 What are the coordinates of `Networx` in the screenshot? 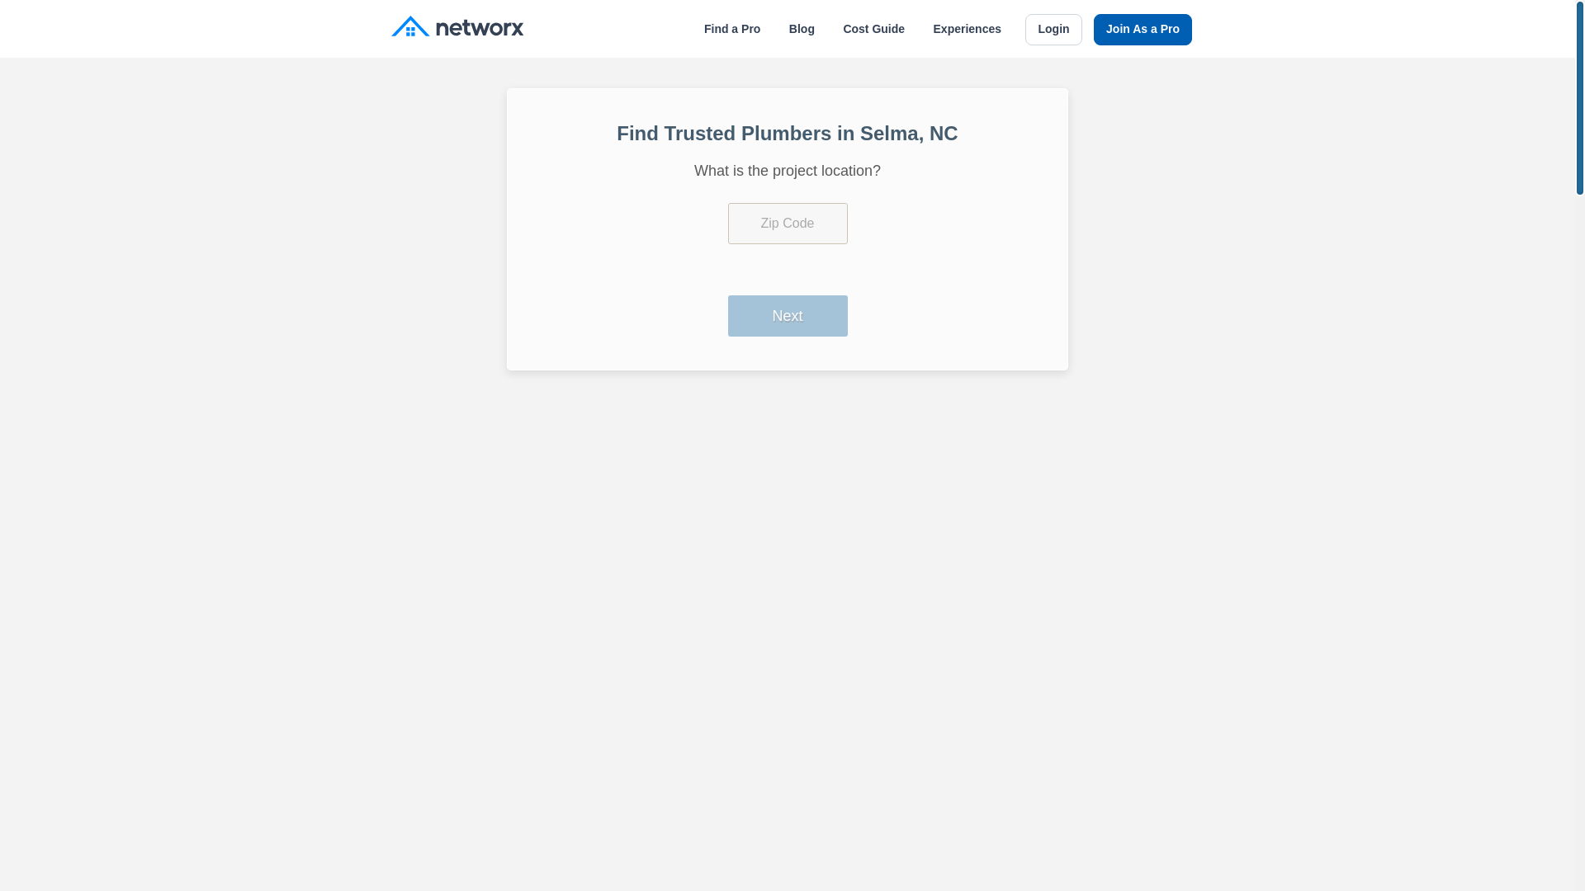 It's located at (457, 28).